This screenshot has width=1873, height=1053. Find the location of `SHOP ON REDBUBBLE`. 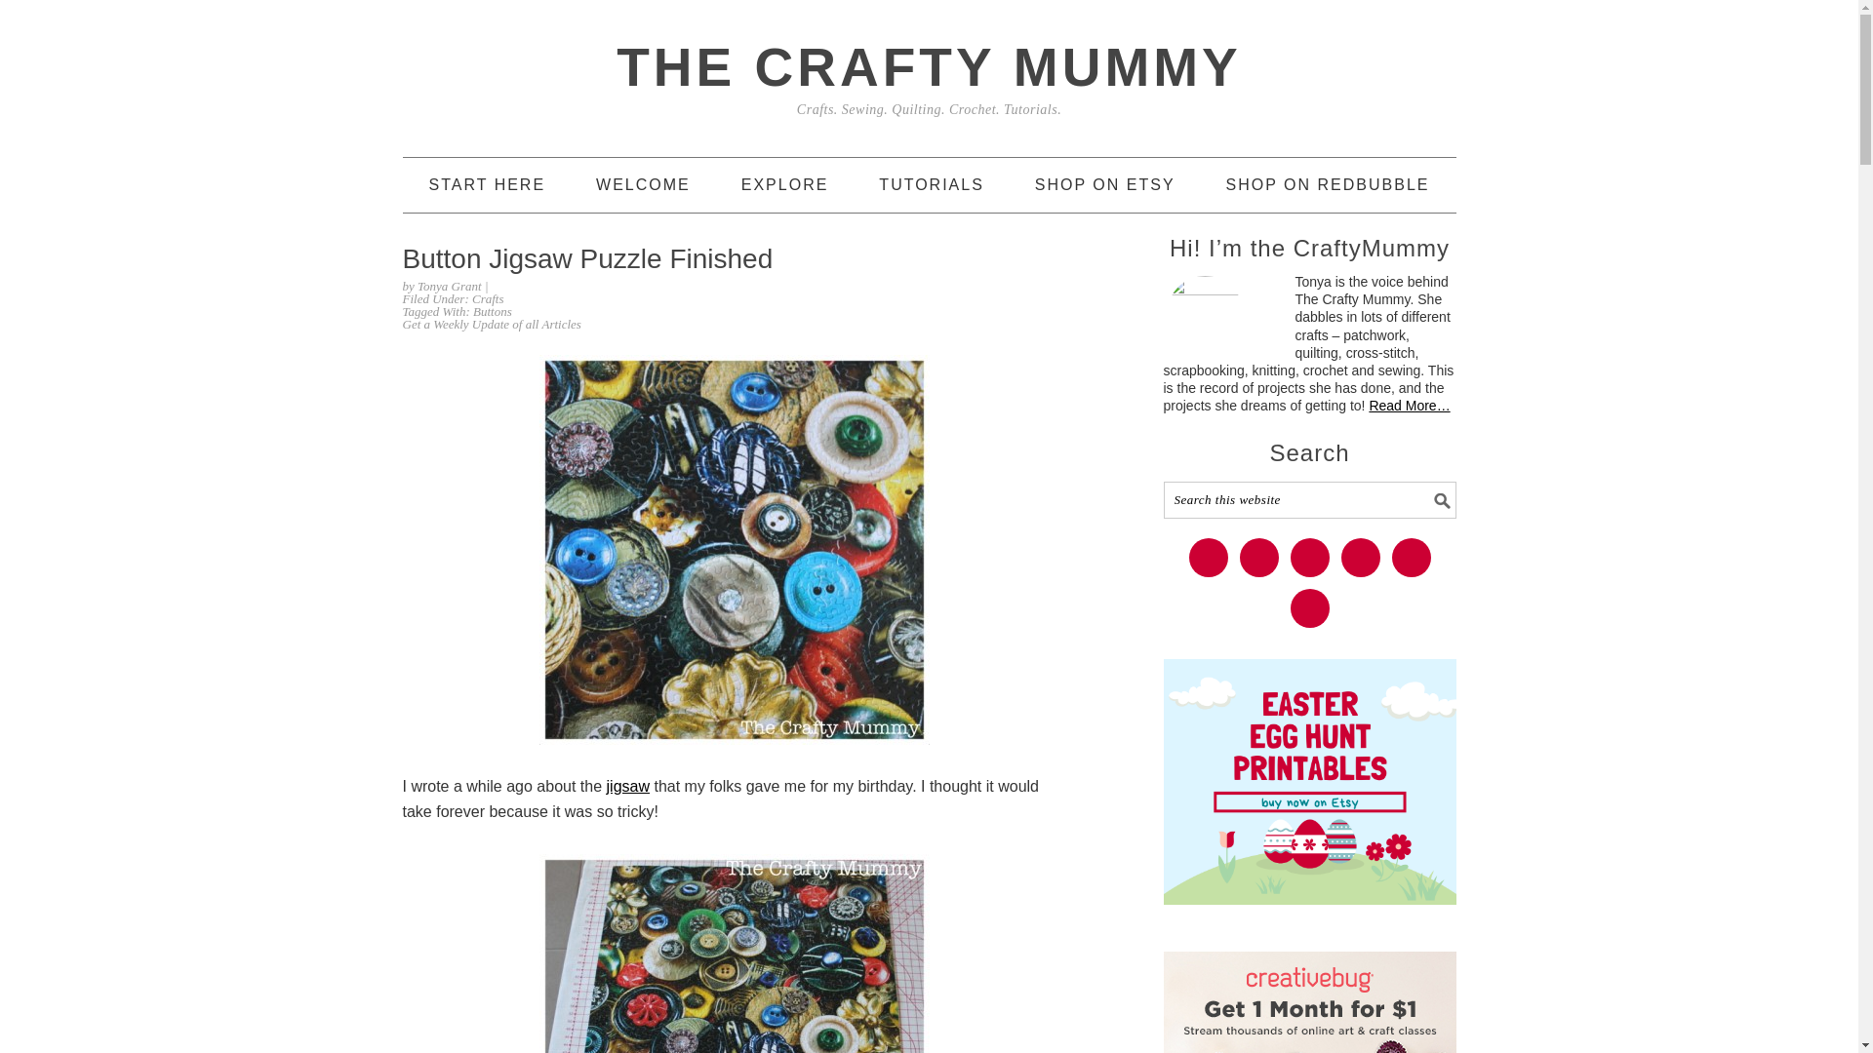

SHOP ON REDBUBBLE is located at coordinates (1329, 185).